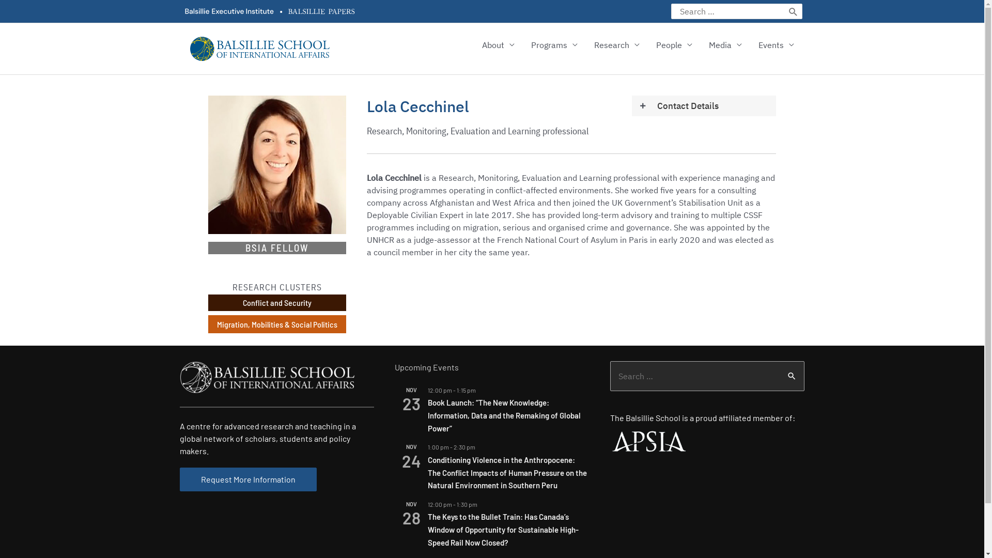  What do you see at coordinates (793, 376) in the screenshot?
I see `Search` at bounding box center [793, 376].